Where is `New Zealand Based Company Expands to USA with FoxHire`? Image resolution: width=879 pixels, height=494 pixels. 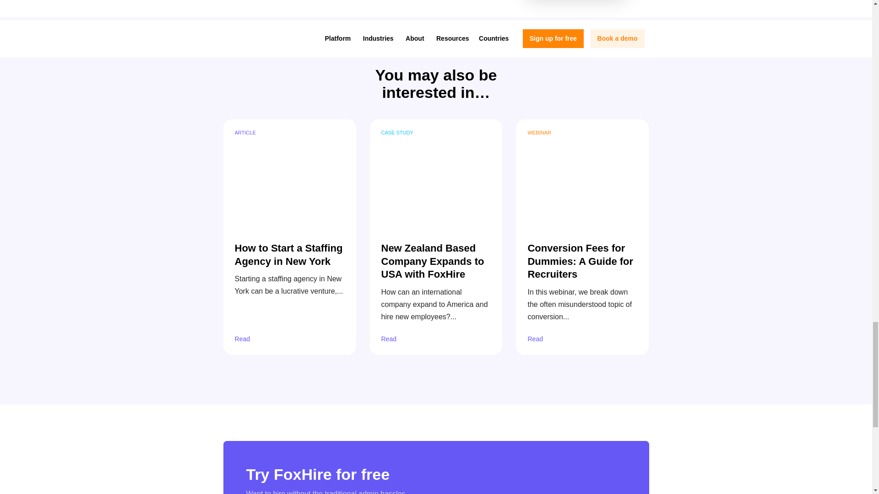
New Zealand Based Company Expands to USA with FoxHire is located at coordinates (436, 173).